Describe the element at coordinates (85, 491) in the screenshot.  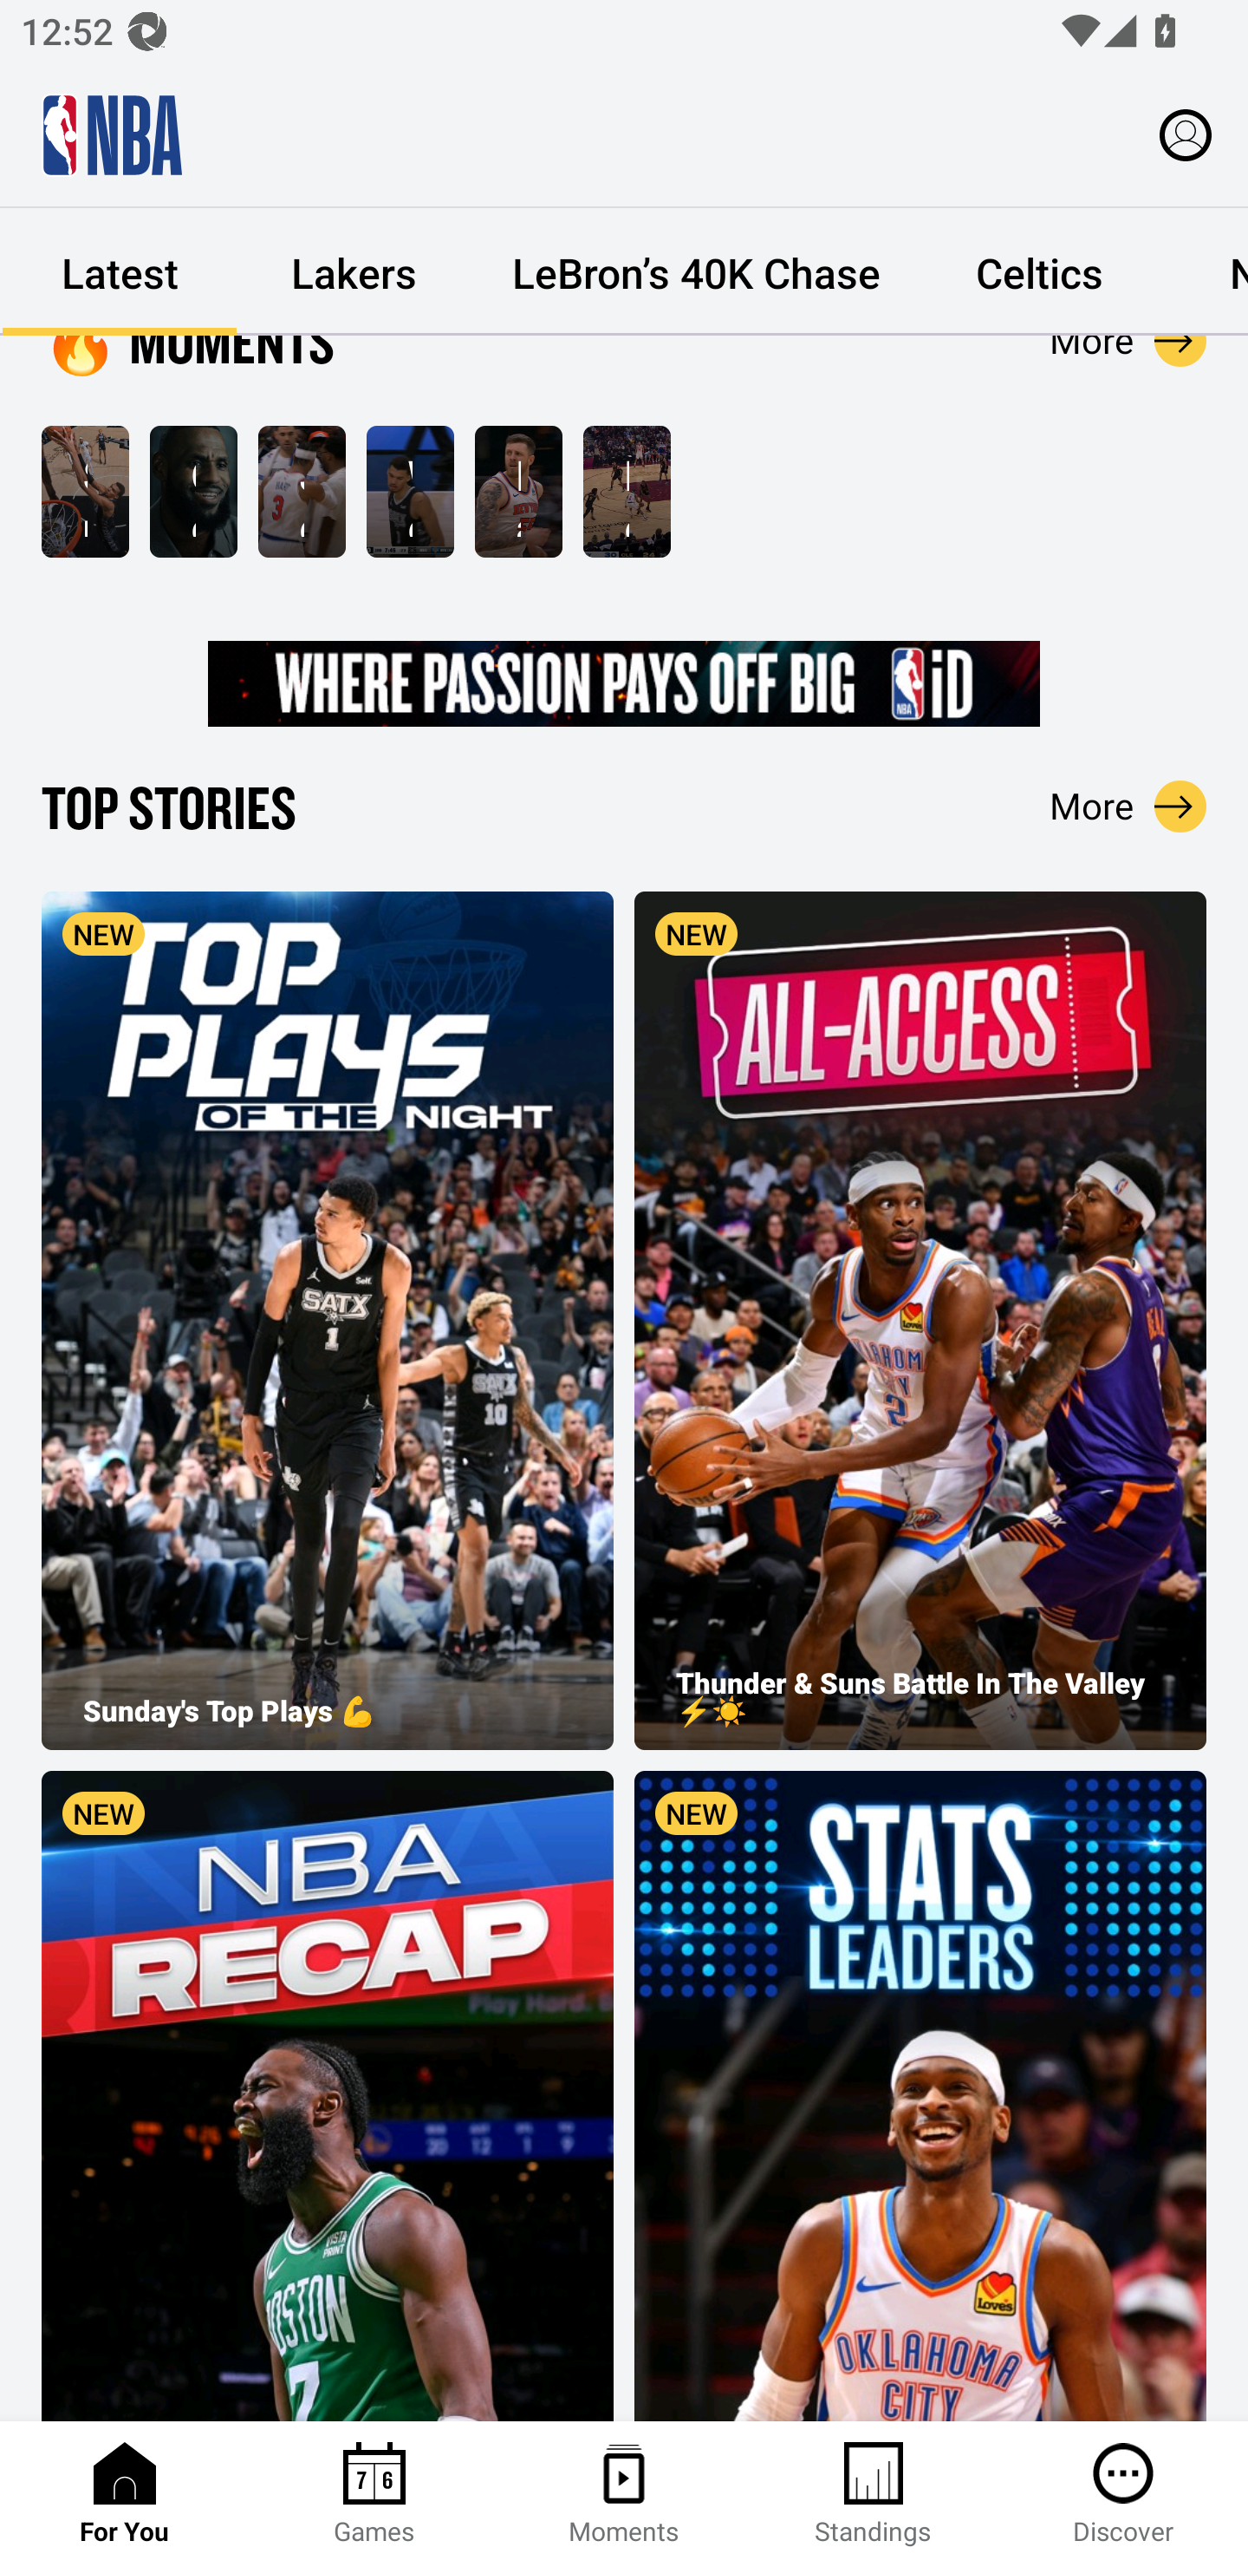
I see `Sunday's Top Plays In 30 Seconds ⏱` at that location.